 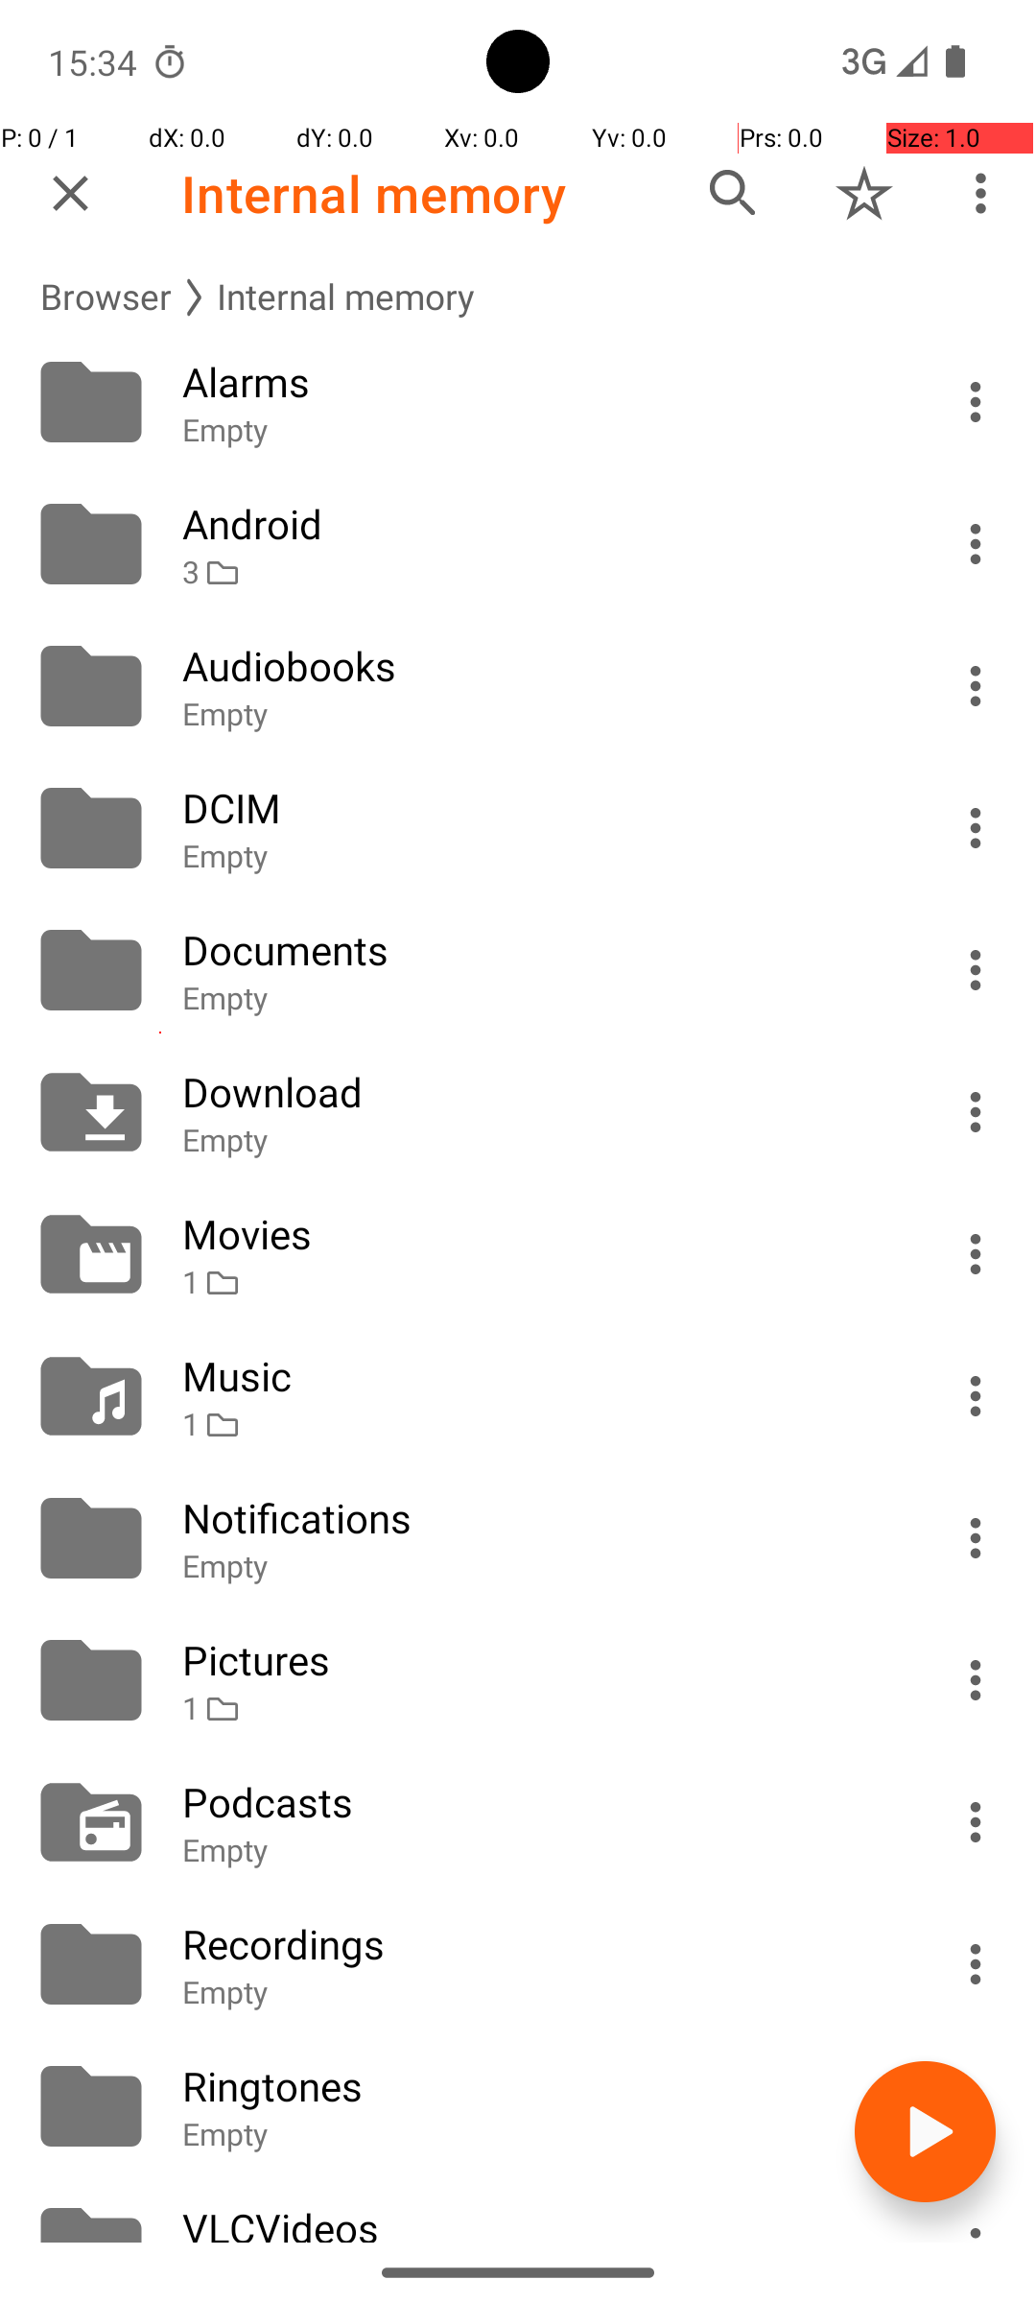 I want to click on Recordings, so click(x=539, y=1944).